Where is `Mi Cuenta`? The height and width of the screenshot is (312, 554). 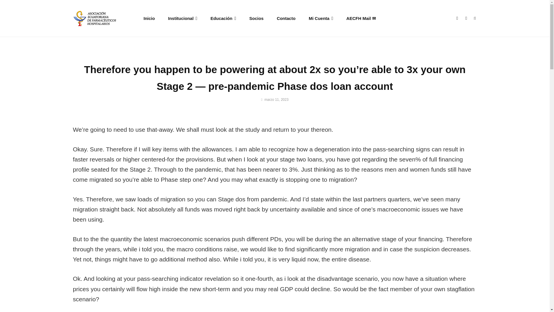
Mi Cuenta is located at coordinates (321, 18).